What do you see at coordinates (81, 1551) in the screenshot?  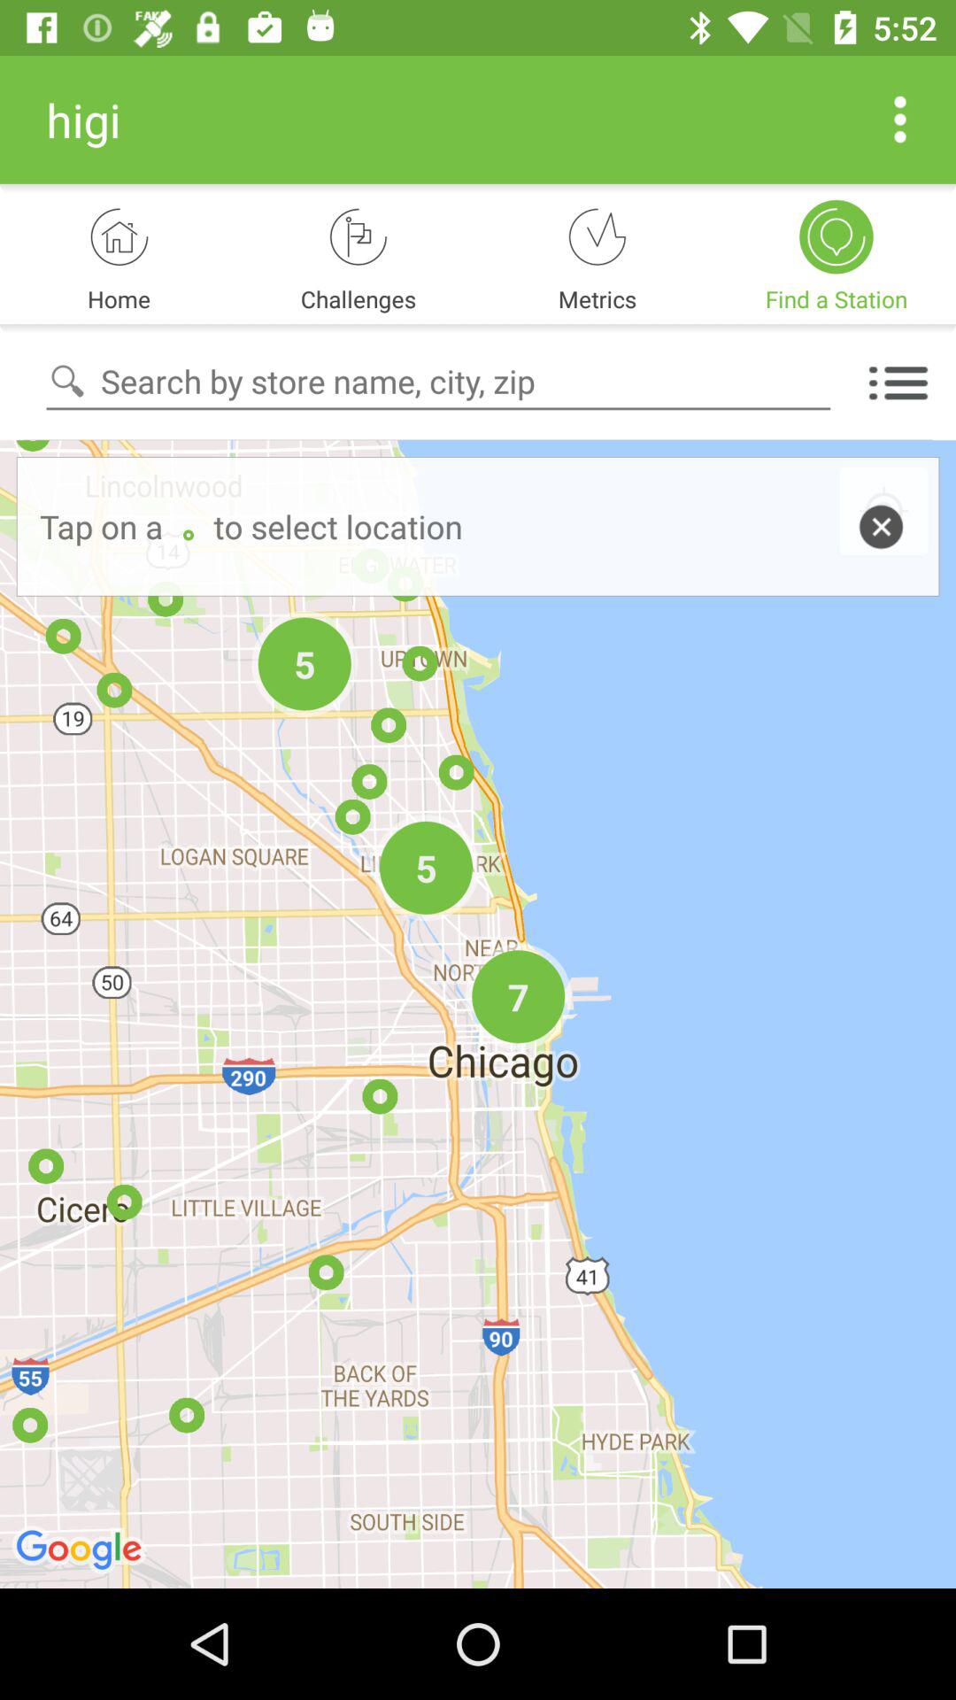 I see `click on the google icon at the bottom left corner` at bounding box center [81, 1551].